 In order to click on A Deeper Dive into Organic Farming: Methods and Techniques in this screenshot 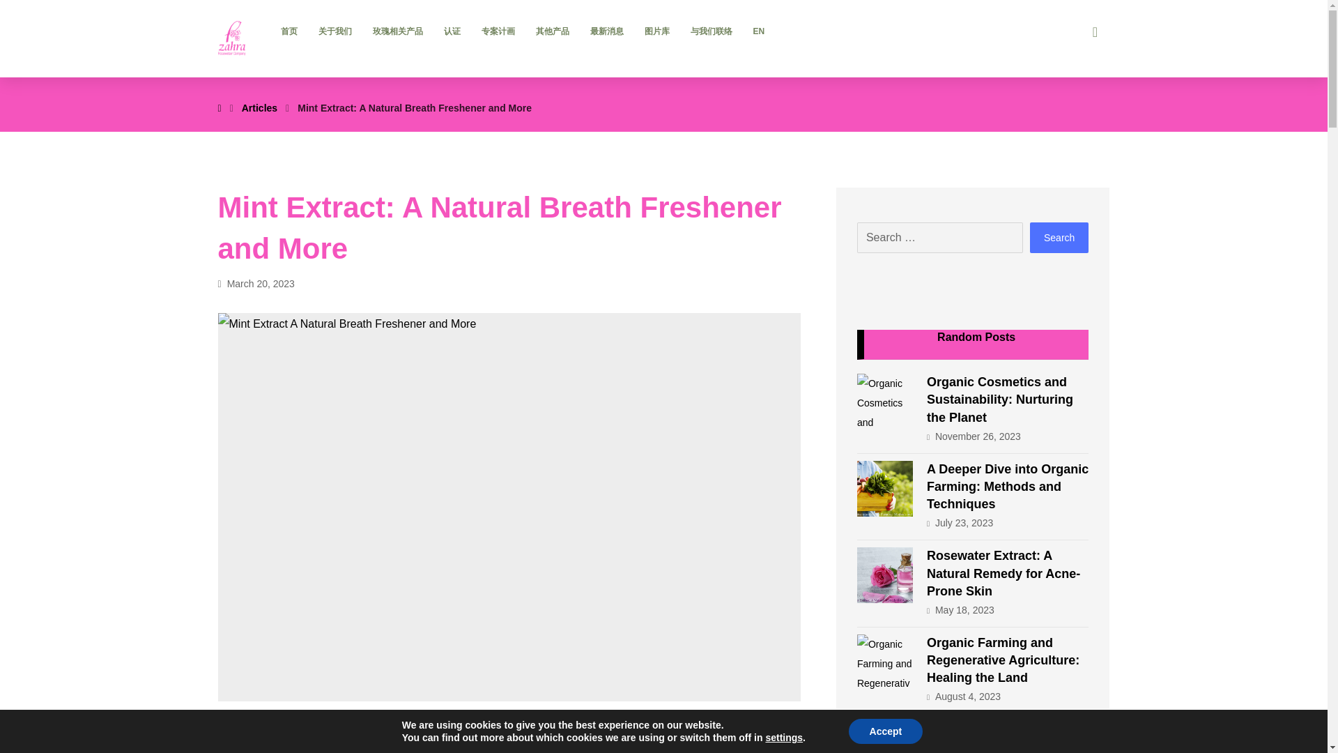, I will do `click(1008, 487)`.